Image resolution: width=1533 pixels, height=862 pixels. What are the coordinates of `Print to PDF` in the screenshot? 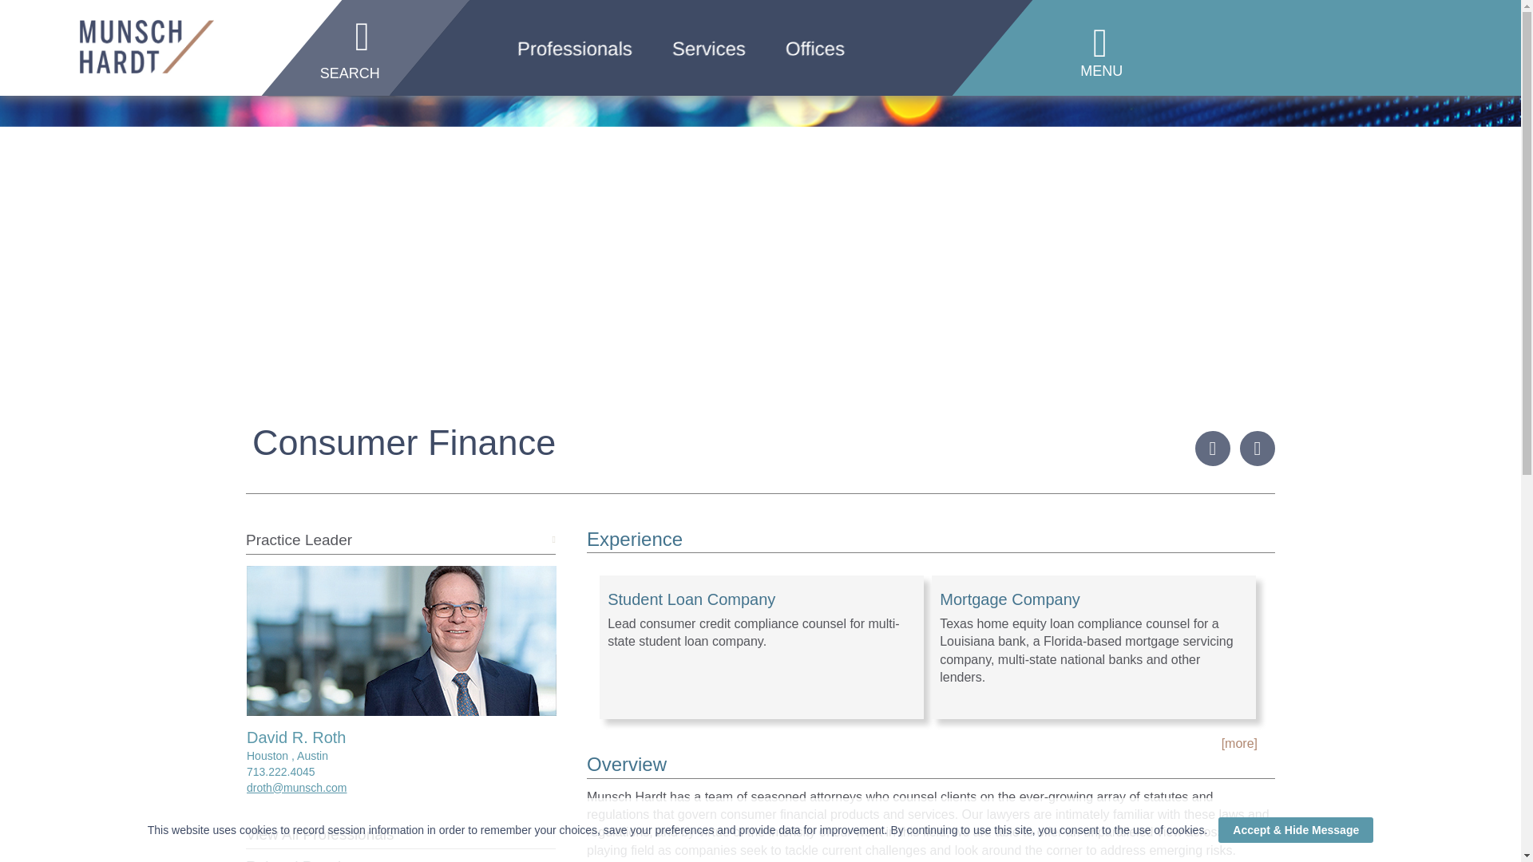 It's located at (1258, 449).